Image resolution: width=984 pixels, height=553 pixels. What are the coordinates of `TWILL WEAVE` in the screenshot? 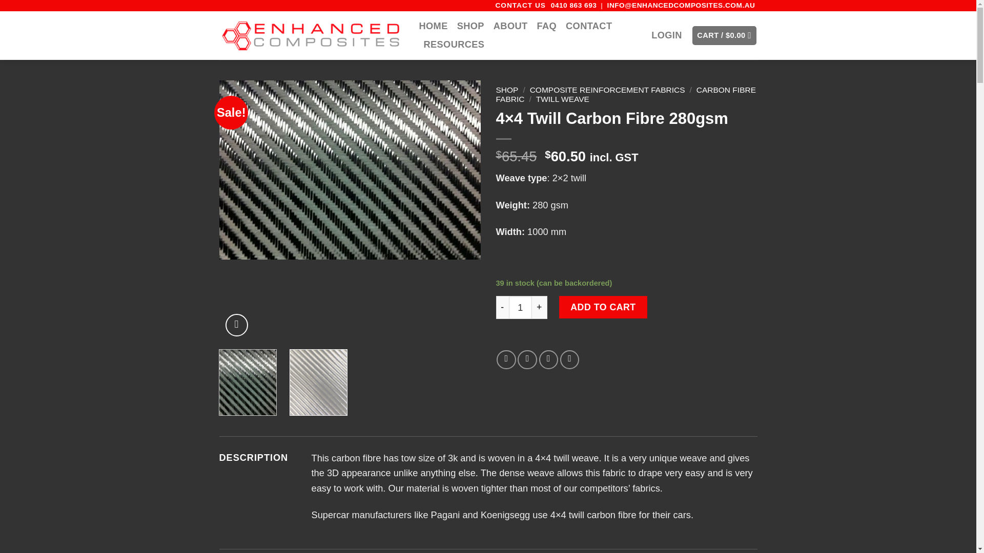 It's located at (563, 98).